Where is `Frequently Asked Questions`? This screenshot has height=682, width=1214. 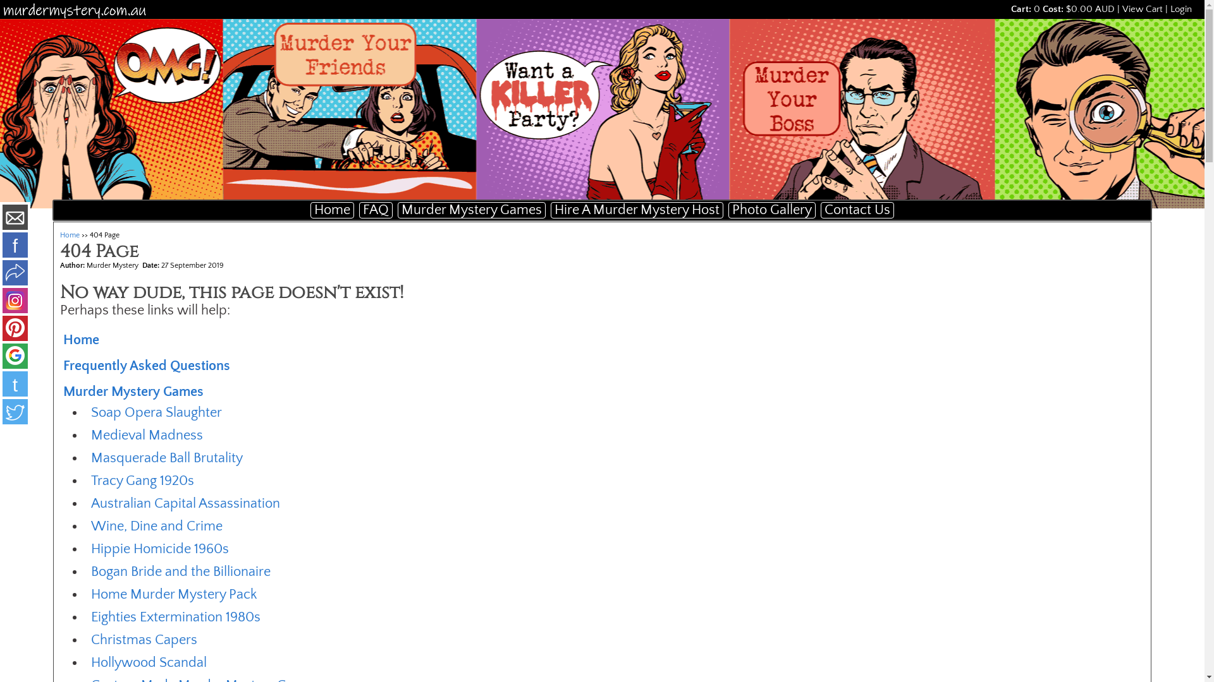
Frequently Asked Questions is located at coordinates (147, 366).